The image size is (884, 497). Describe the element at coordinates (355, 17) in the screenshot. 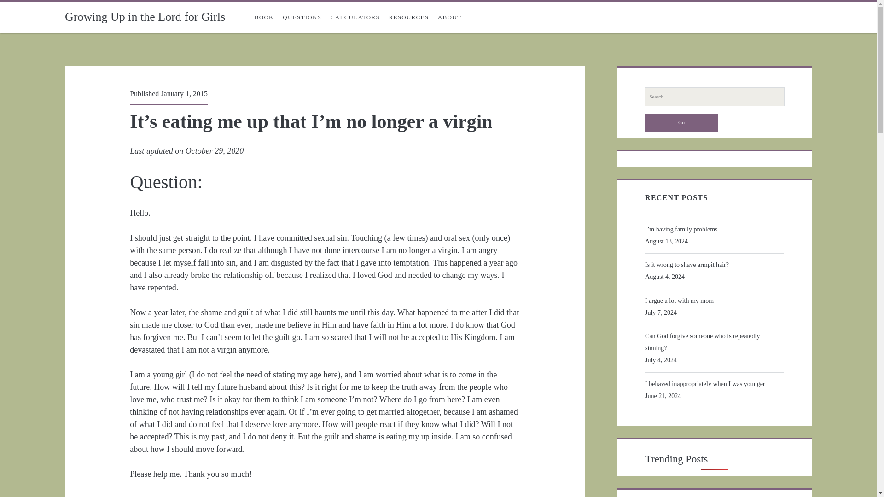

I see `CALCULATORS` at that location.